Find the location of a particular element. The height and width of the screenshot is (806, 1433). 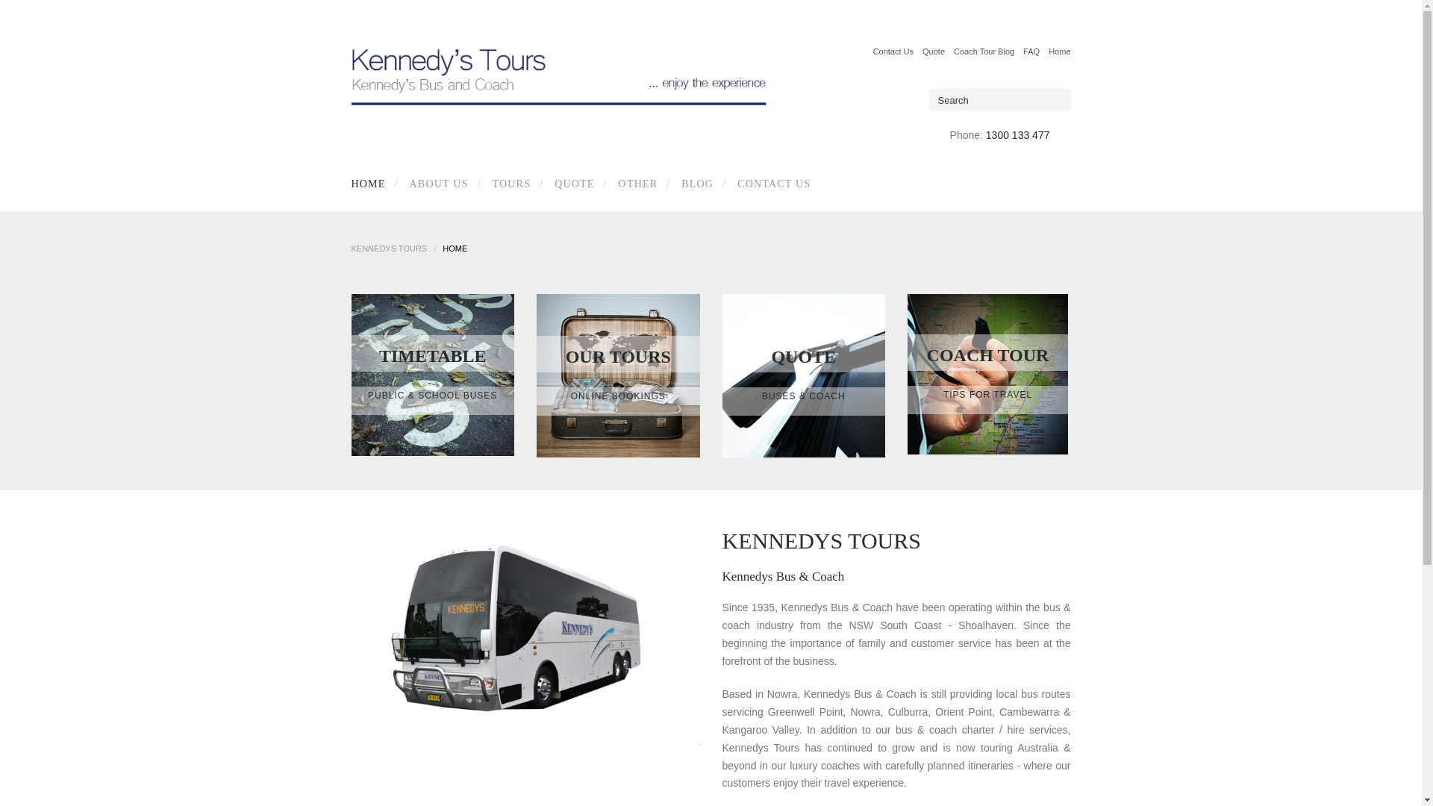

OUR TOURS is located at coordinates (618, 357).